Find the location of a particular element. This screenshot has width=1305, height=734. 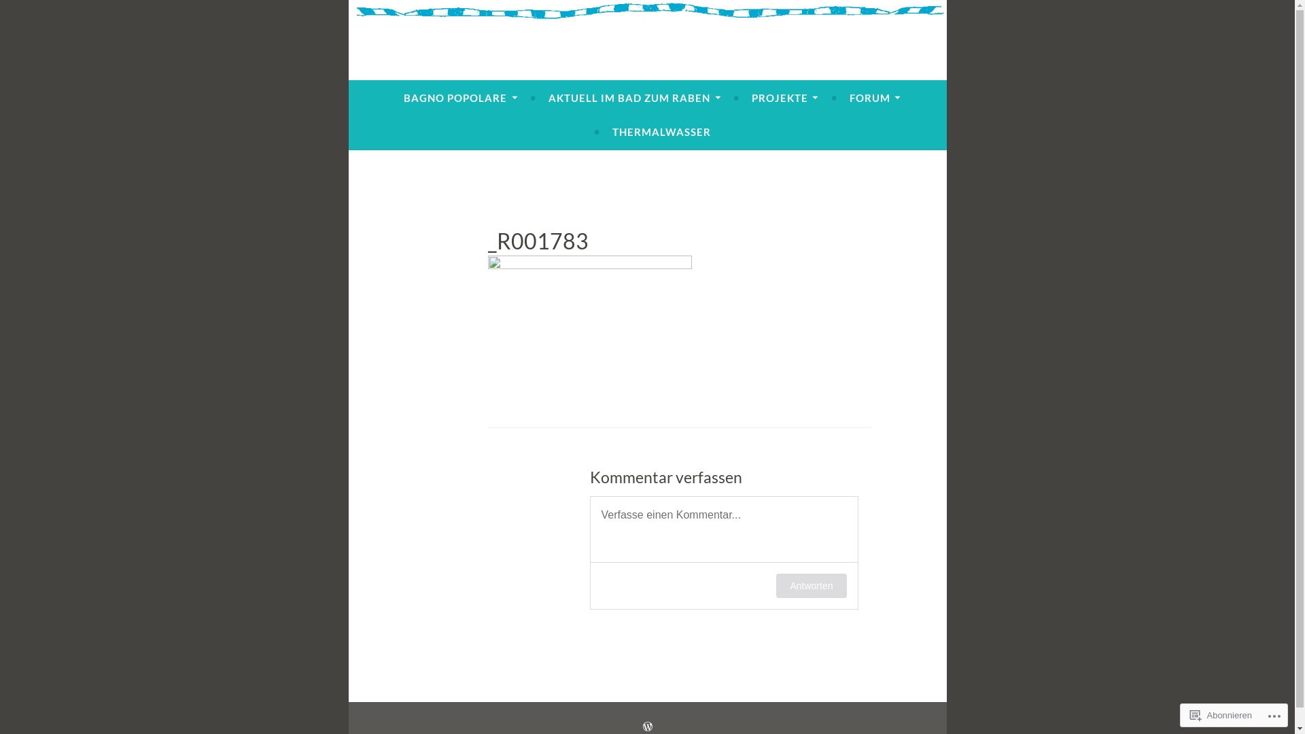

Antworten is located at coordinates (812, 586).